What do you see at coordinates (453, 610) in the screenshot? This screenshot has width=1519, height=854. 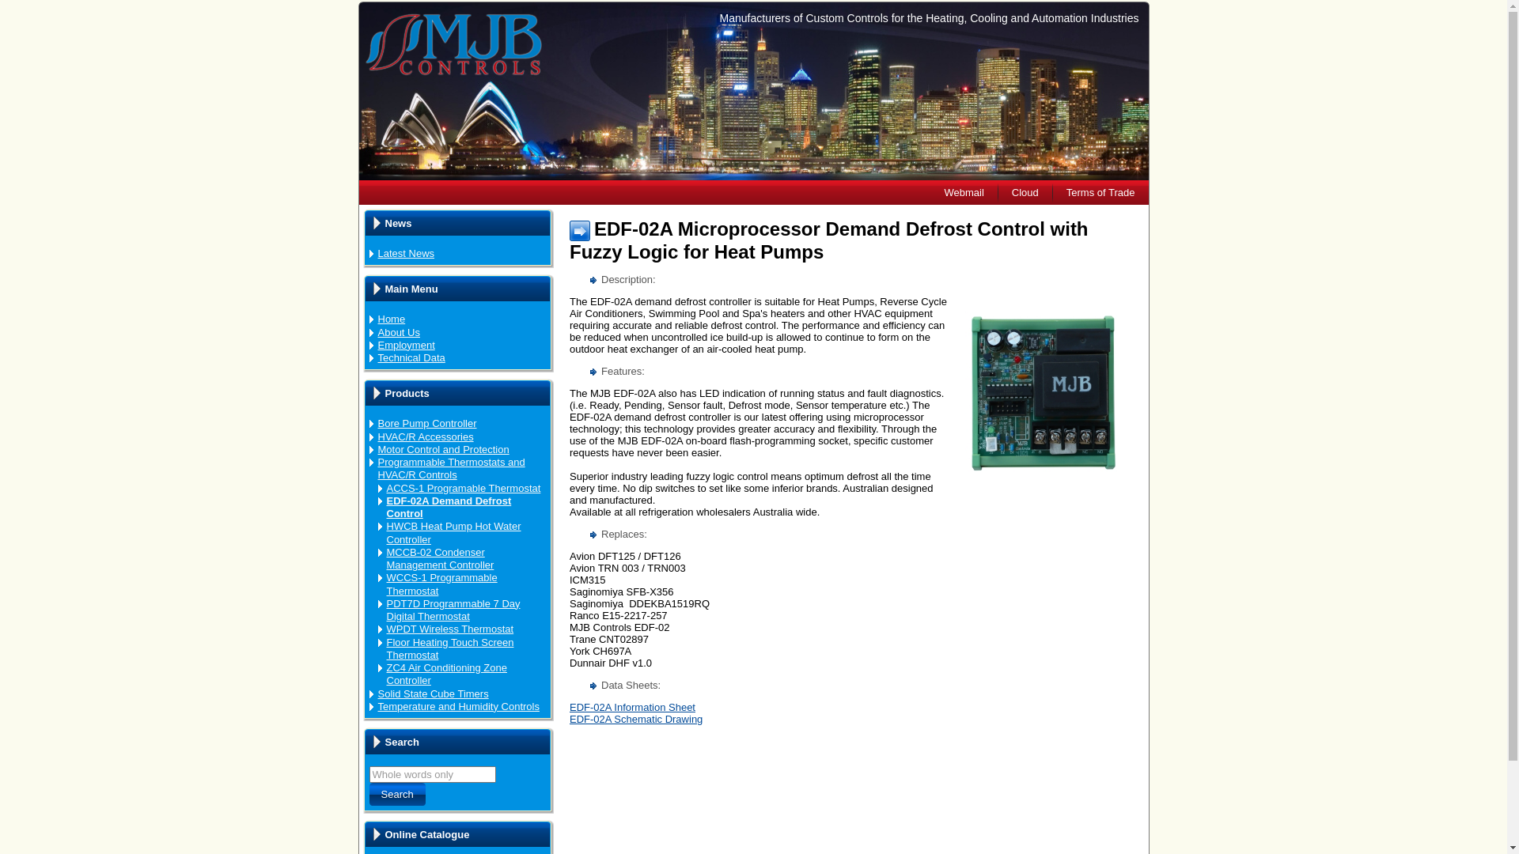 I see `PDT7D Programmable 7 Day Digital Thermostat` at bounding box center [453, 610].